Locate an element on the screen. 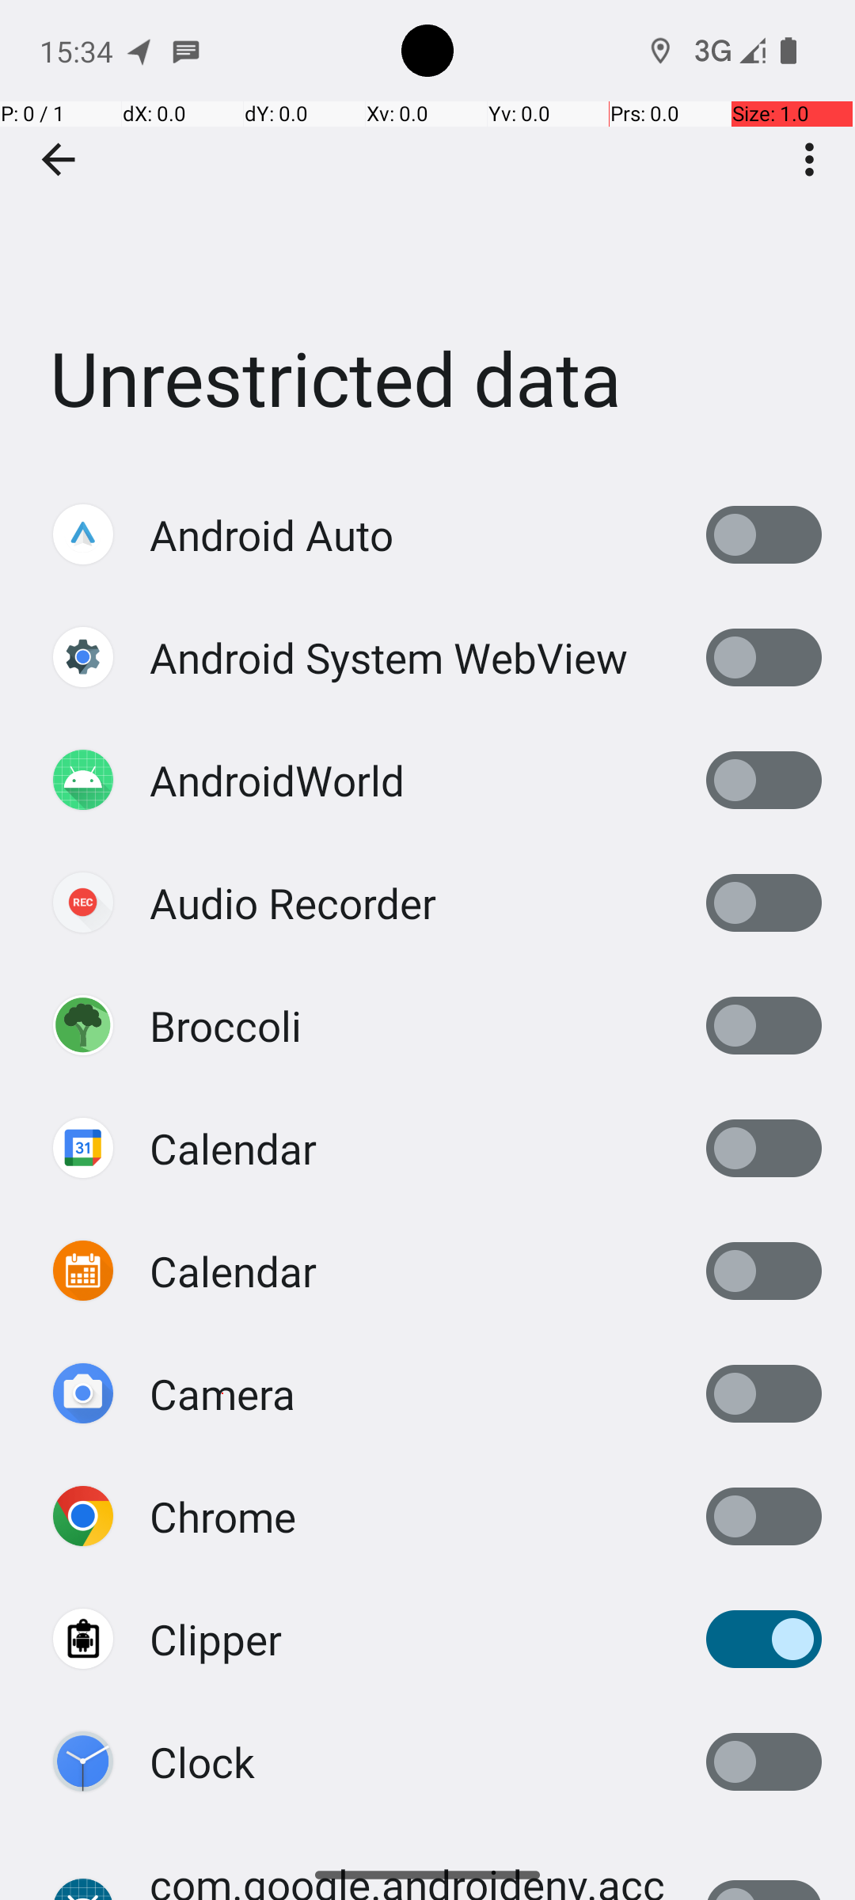  Camera is located at coordinates (222, 1393).